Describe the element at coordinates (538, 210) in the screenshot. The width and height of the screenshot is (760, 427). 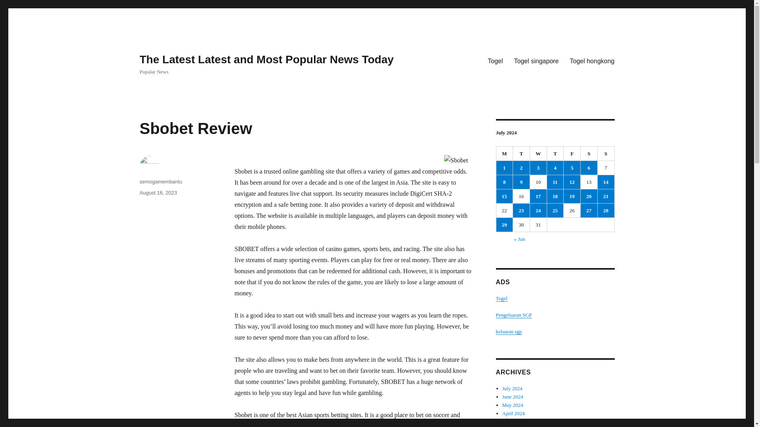
I see `24` at that location.